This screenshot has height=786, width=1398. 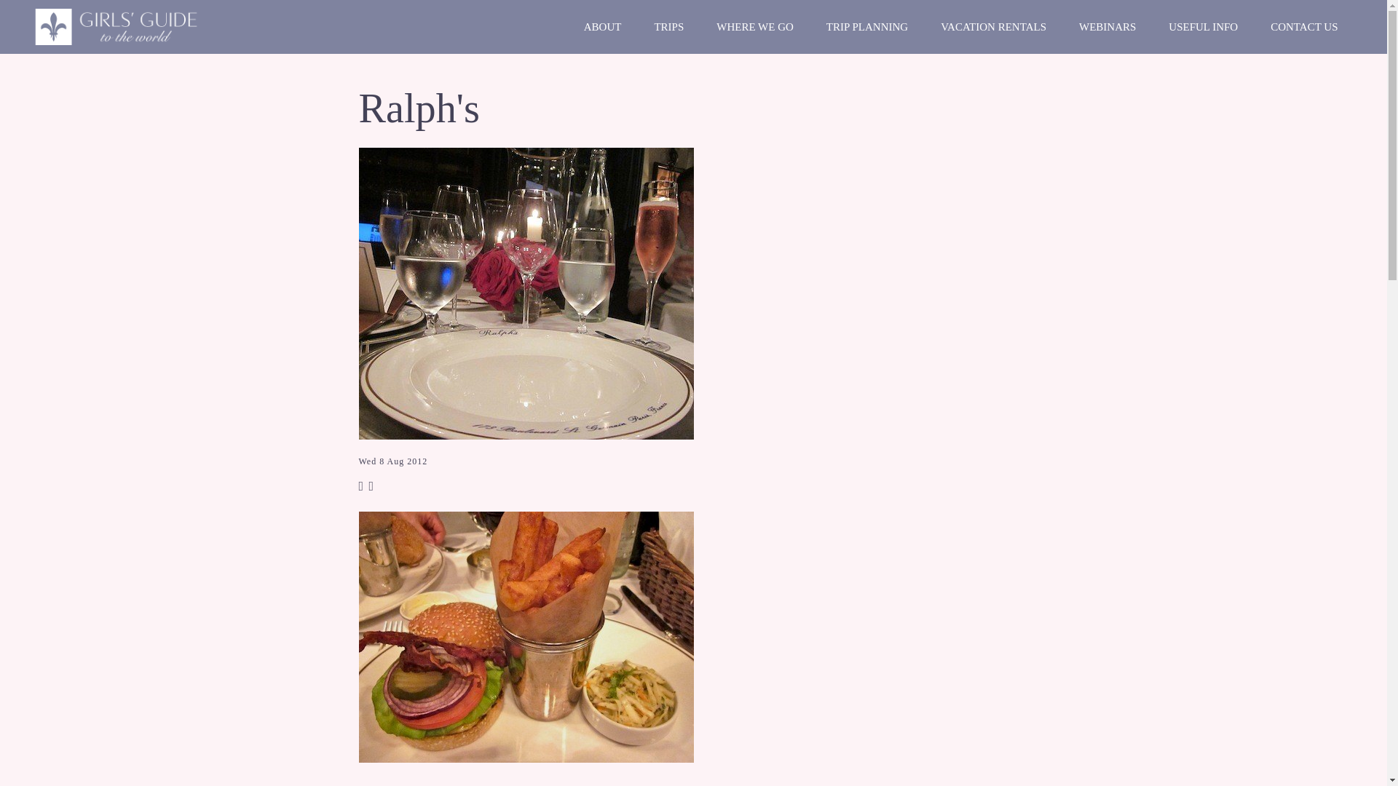 I want to click on CONTACT US, so click(x=1304, y=27).